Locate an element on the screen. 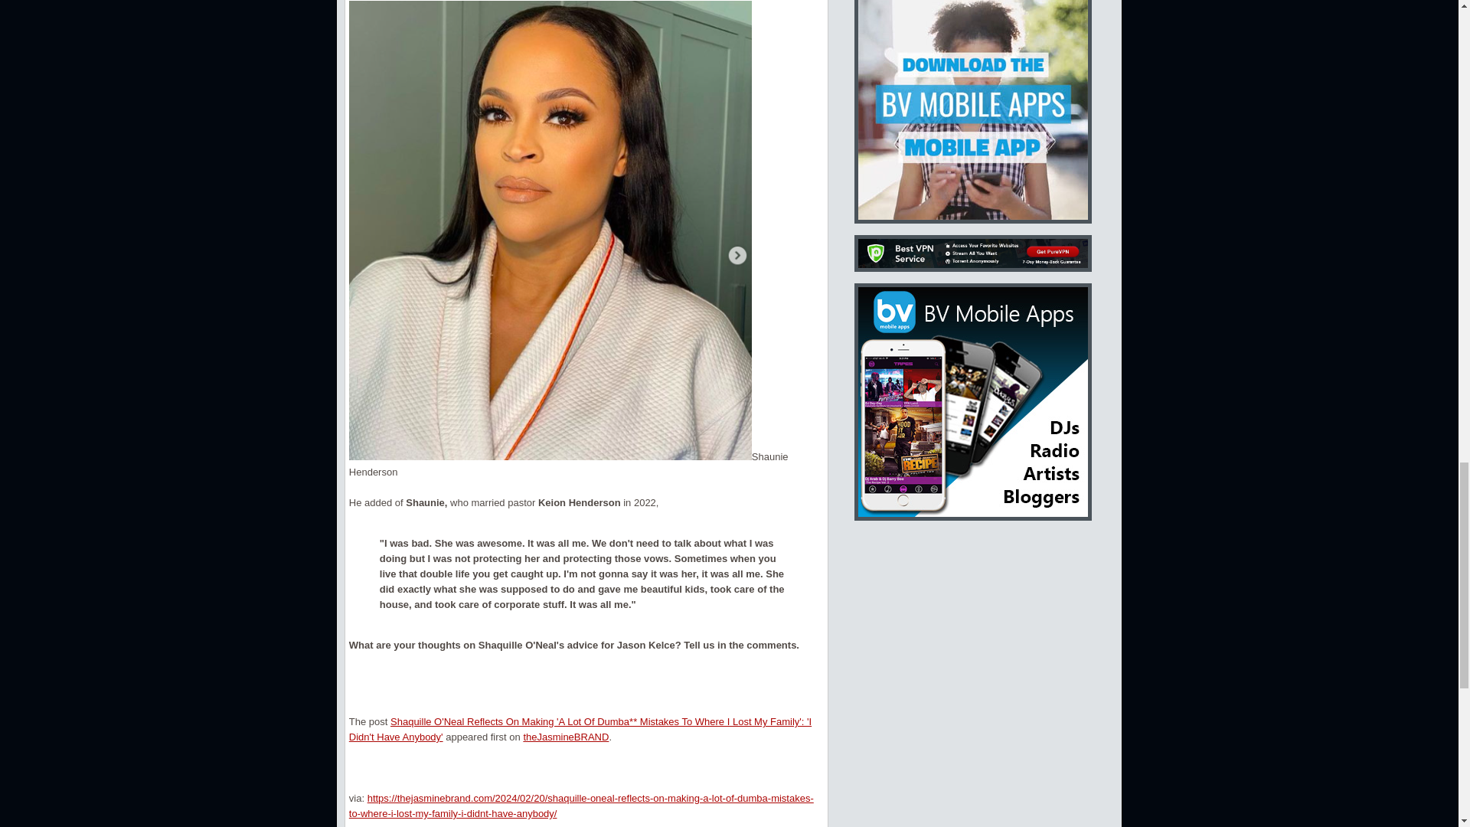 The image size is (1470, 827). theJasmineBRAND is located at coordinates (565, 737).